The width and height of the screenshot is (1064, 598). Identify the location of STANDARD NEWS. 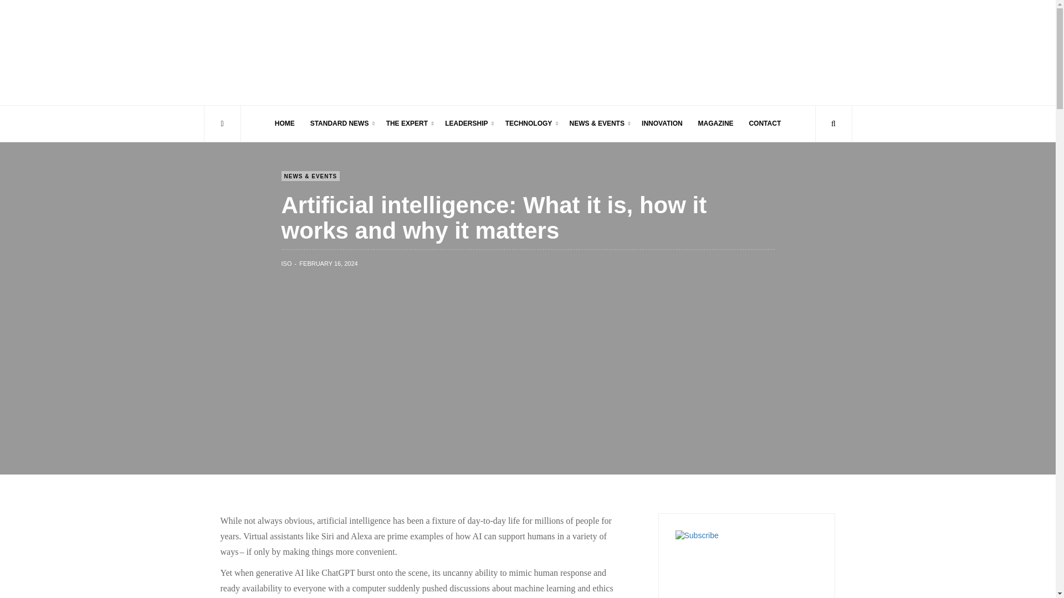
(340, 123).